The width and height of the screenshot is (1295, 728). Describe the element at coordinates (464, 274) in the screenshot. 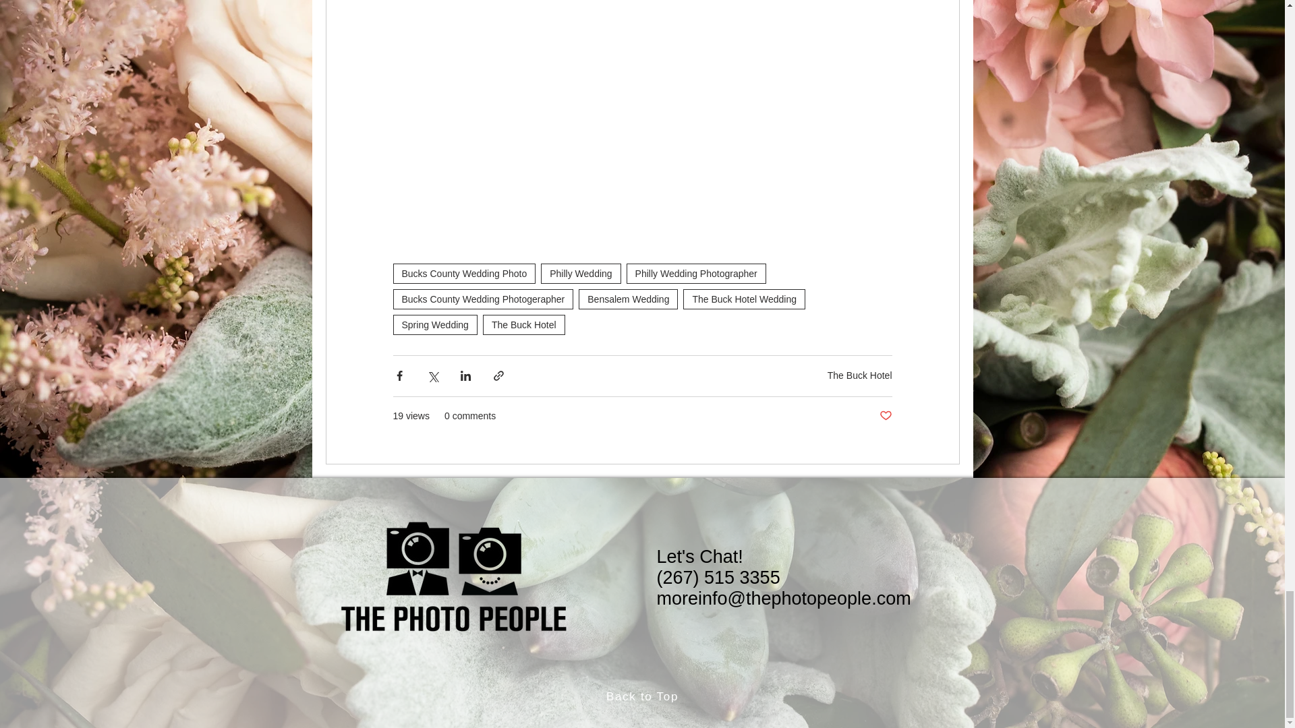

I see `Bucks County Wedding Photo` at that location.